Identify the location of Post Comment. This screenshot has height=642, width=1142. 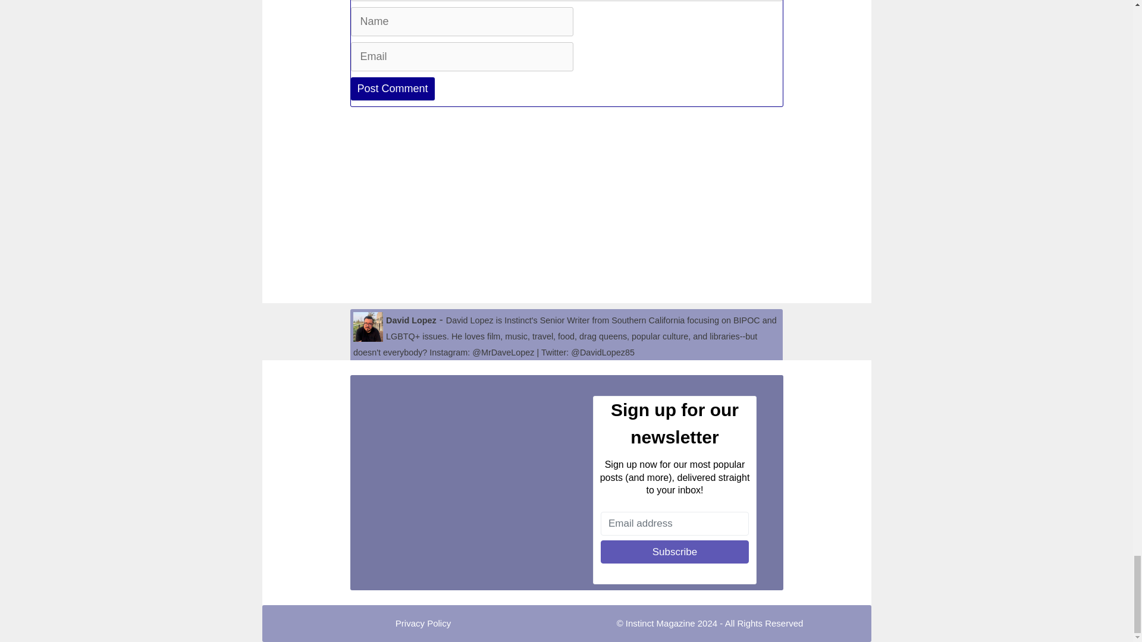
(393, 88).